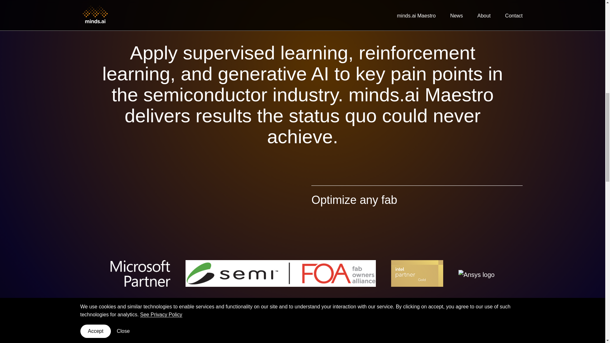 The width and height of the screenshot is (610, 343). What do you see at coordinates (354, 200) in the screenshot?
I see `Optimize any fab` at bounding box center [354, 200].